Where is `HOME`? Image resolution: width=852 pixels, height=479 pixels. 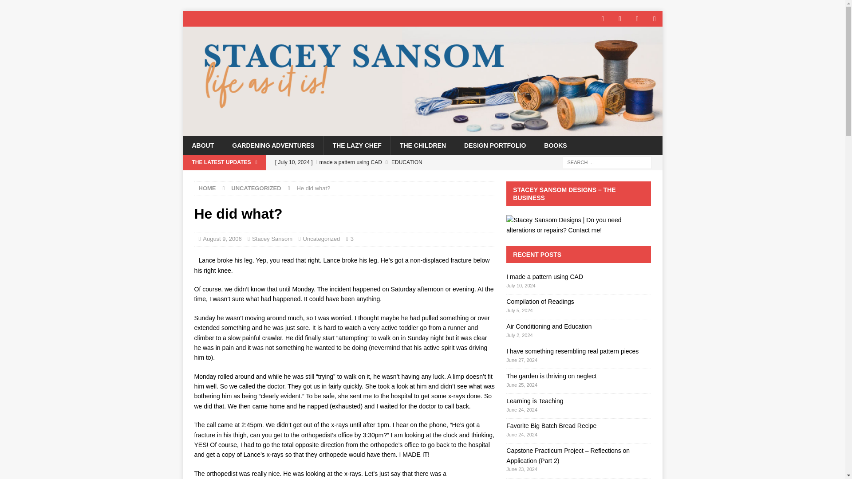 HOME is located at coordinates (207, 188).